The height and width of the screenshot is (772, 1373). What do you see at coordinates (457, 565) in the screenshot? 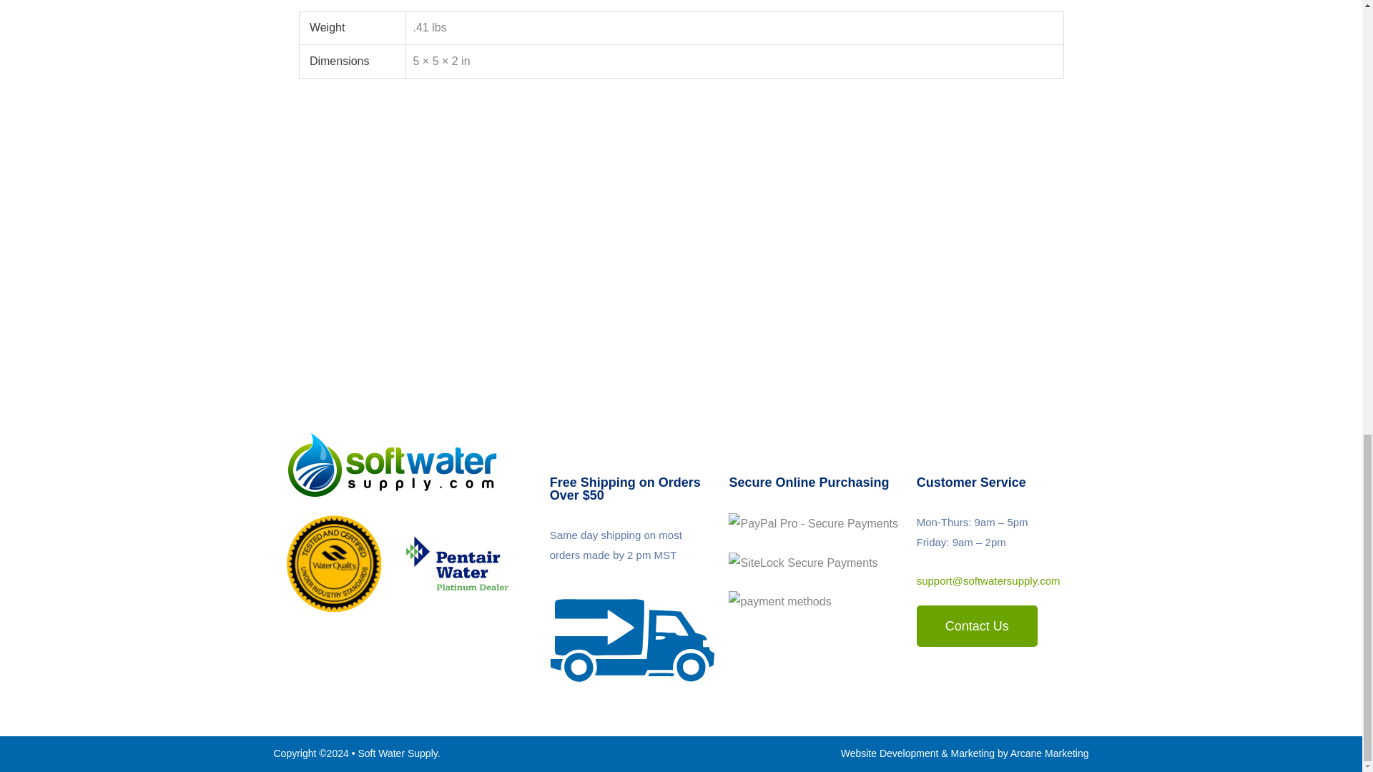
I see `pentair-water-platinum-dealer-logo` at bounding box center [457, 565].